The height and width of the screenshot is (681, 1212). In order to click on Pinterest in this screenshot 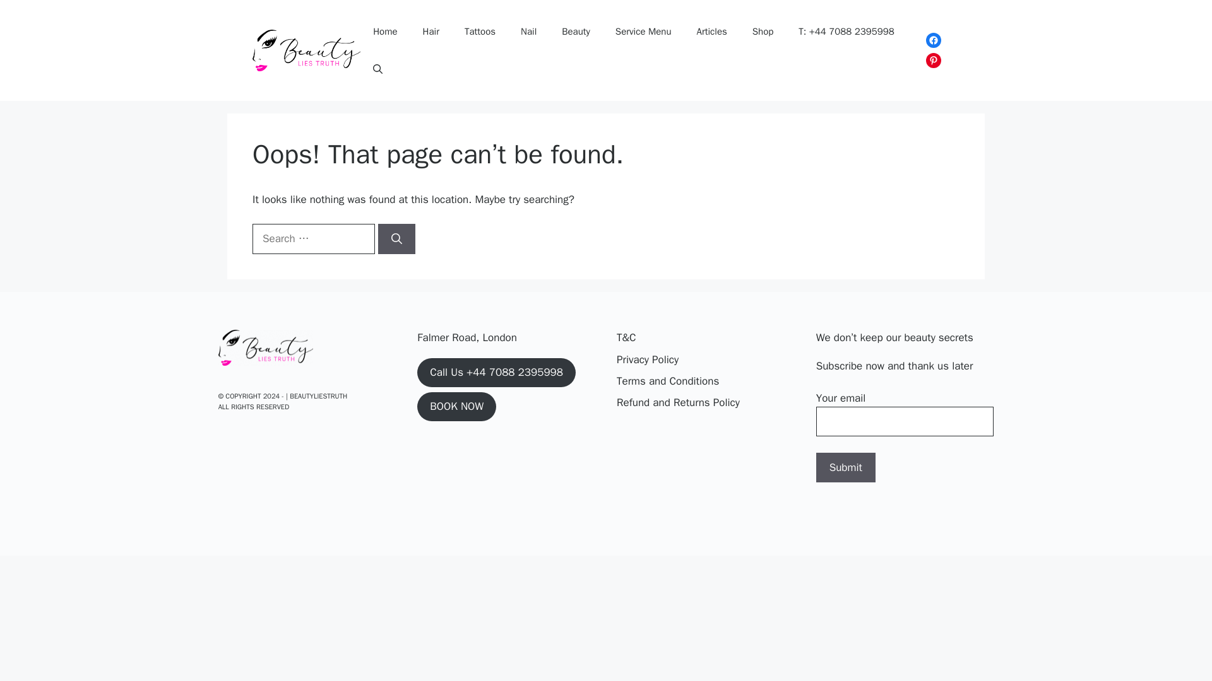, I will do `click(933, 61)`.